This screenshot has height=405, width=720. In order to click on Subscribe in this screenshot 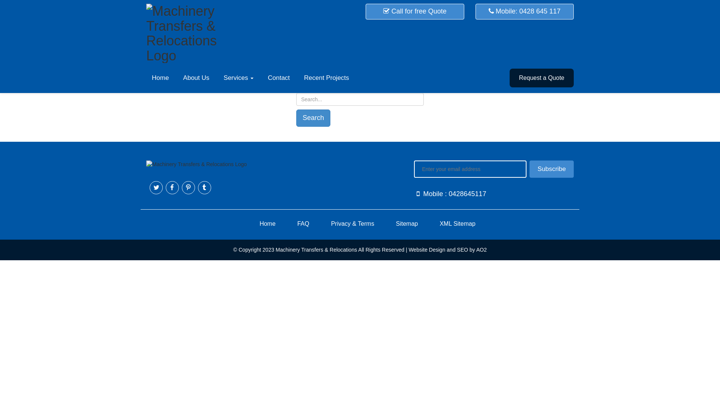, I will do `click(552, 169)`.